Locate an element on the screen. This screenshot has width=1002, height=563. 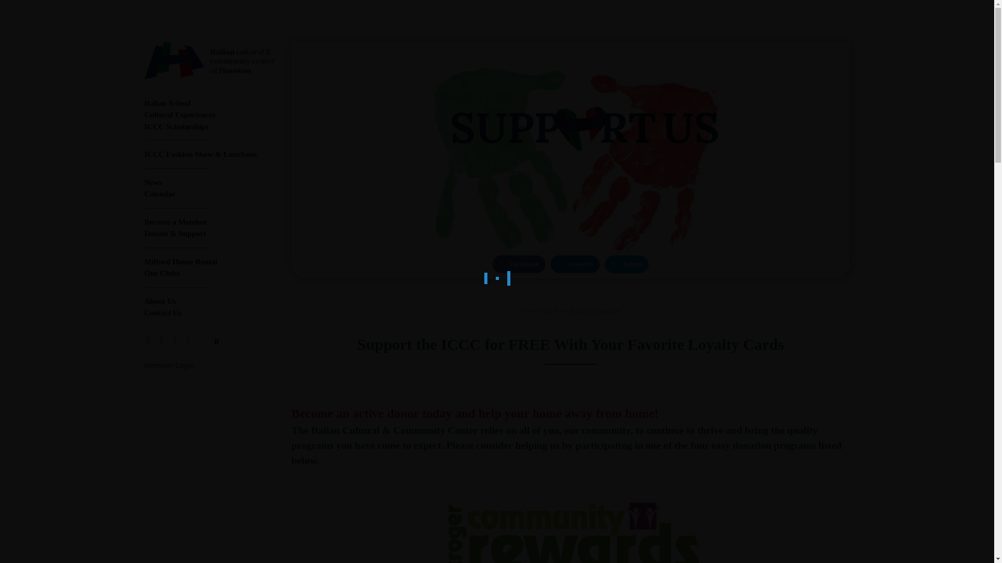
Contact Us is located at coordinates (209, 313).